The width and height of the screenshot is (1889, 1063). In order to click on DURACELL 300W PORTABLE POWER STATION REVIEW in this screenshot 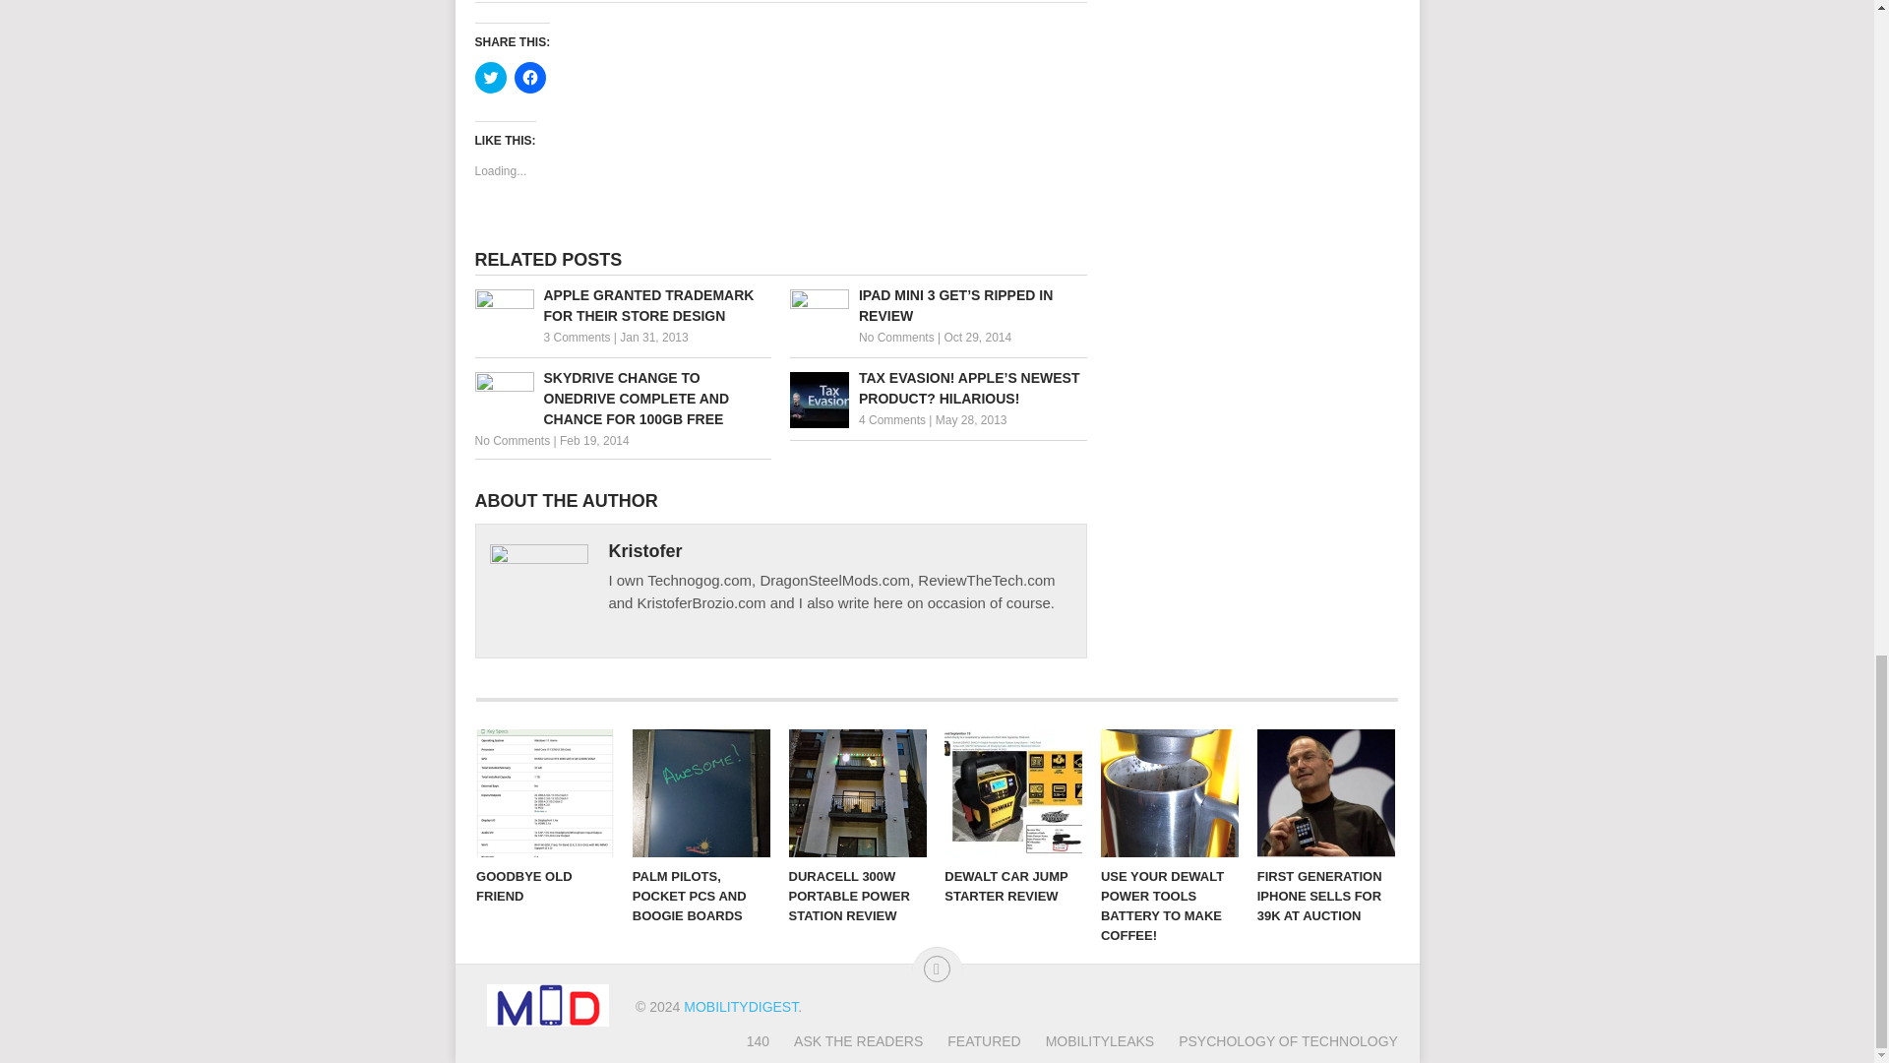, I will do `click(858, 792)`.